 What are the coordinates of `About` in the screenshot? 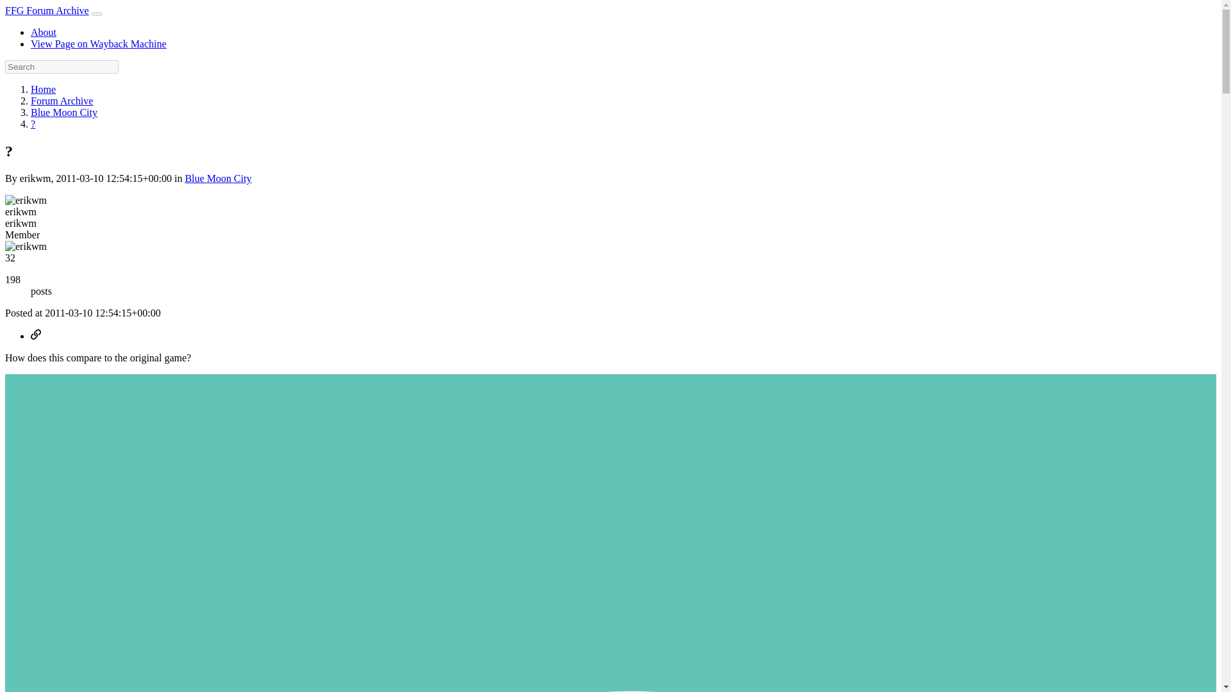 It's located at (44, 32).